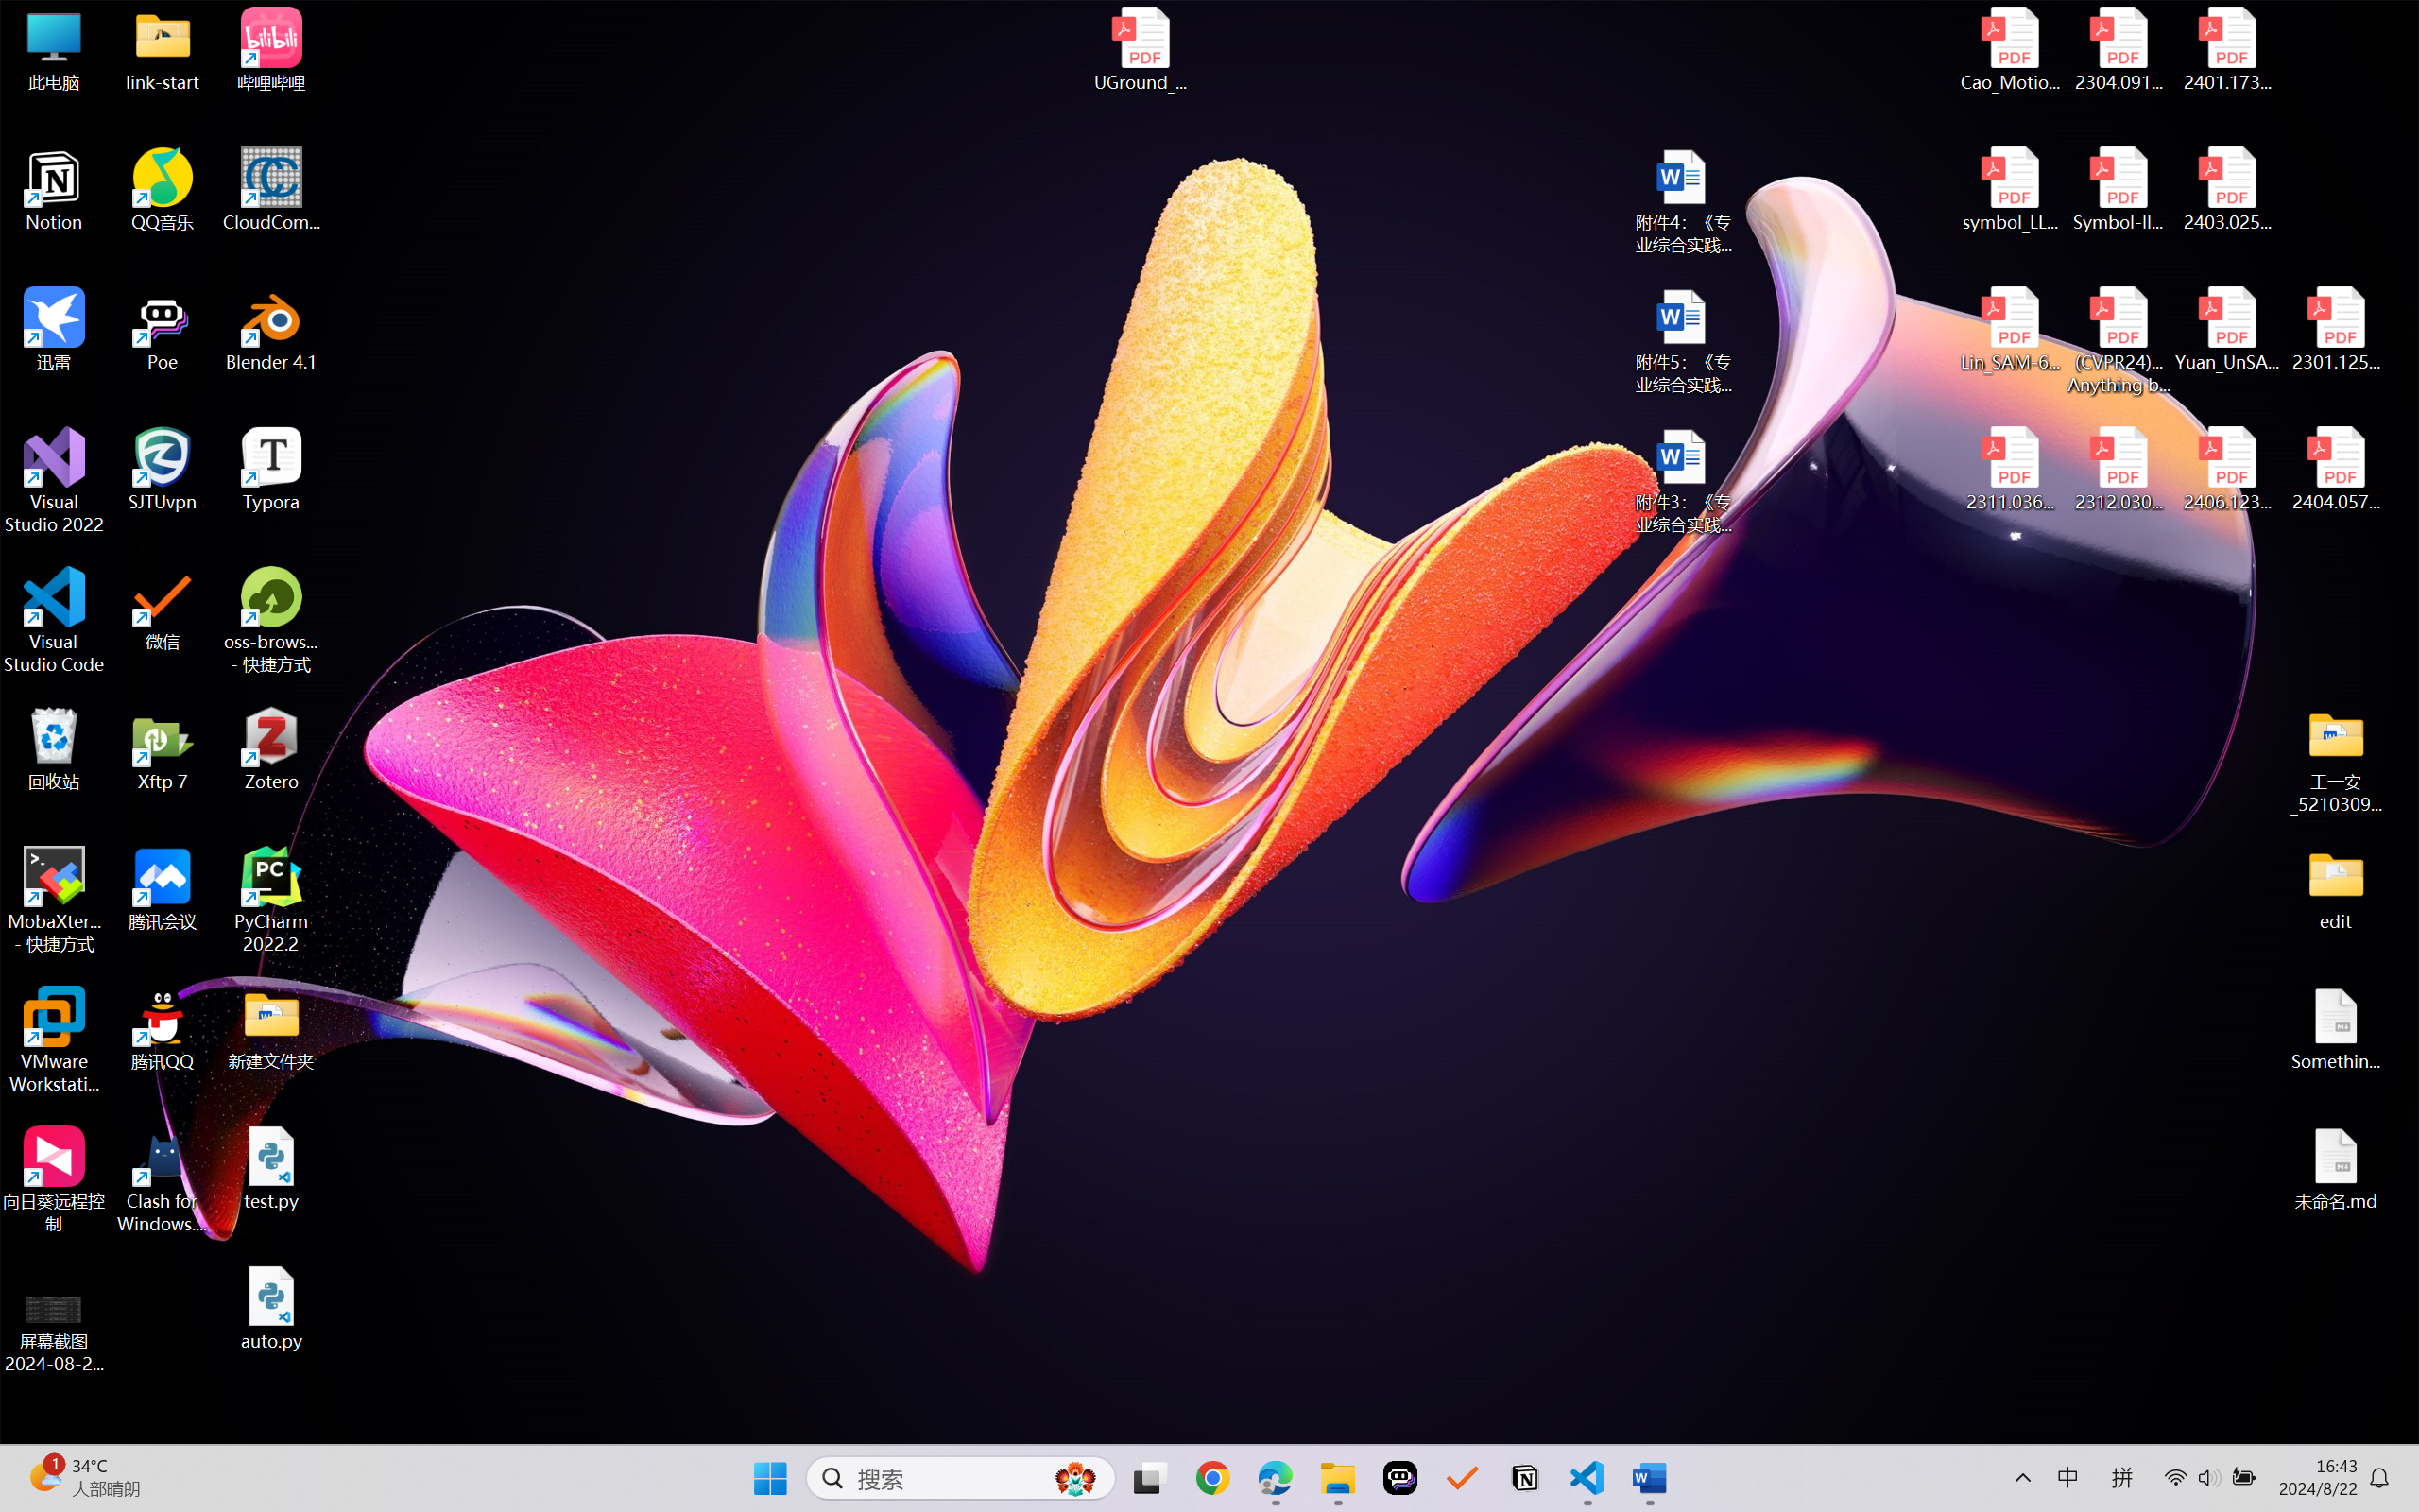  What do you see at coordinates (2119, 49) in the screenshot?
I see `2304.09121v3.pdf` at bounding box center [2119, 49].